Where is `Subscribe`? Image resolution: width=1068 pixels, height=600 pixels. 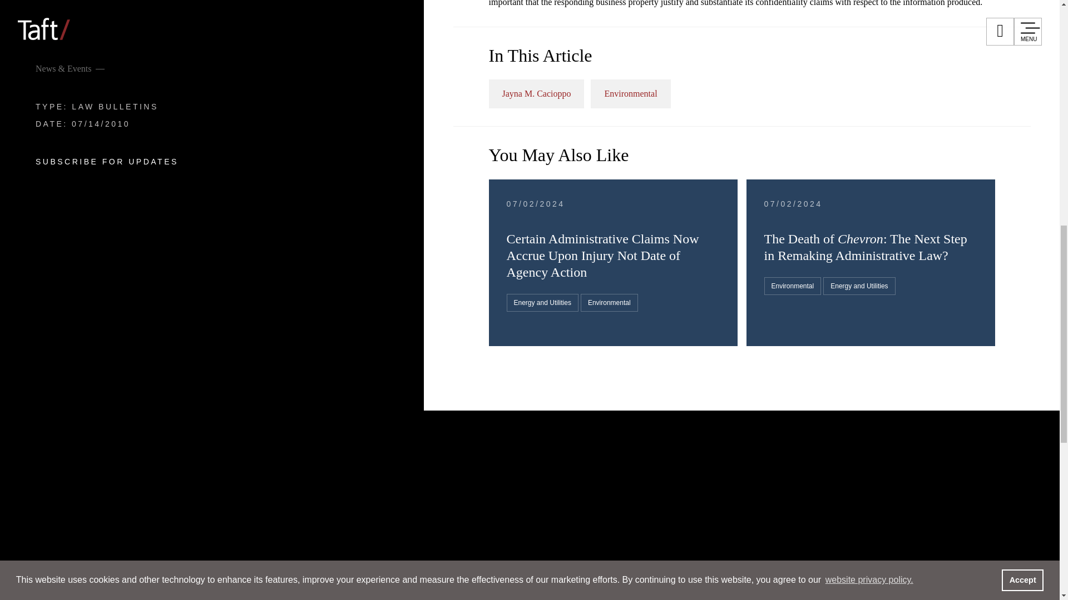
Subscribe is located at coordinates (679, 447).